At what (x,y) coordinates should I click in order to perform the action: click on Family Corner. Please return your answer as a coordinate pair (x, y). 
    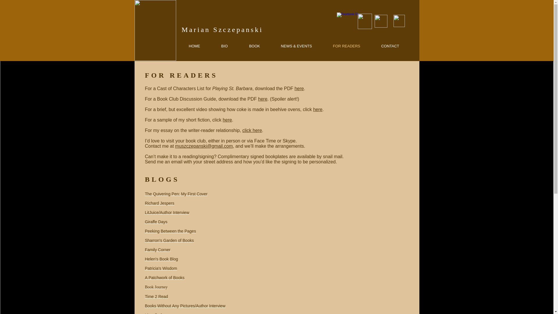
    Looking at the image, I should click on (157, 250).